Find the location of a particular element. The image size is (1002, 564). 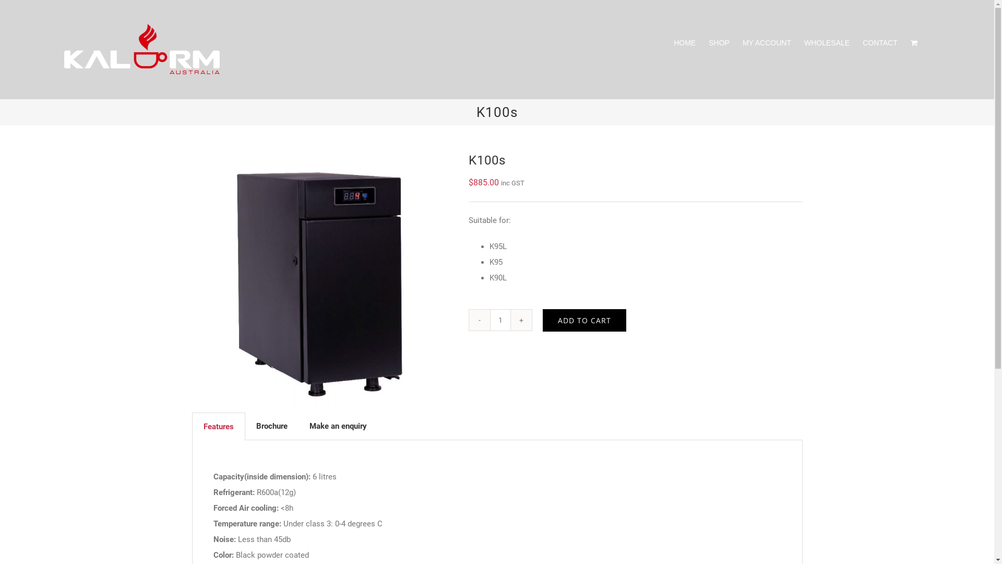

WHOLESALE is located at coordinates (827, 43).